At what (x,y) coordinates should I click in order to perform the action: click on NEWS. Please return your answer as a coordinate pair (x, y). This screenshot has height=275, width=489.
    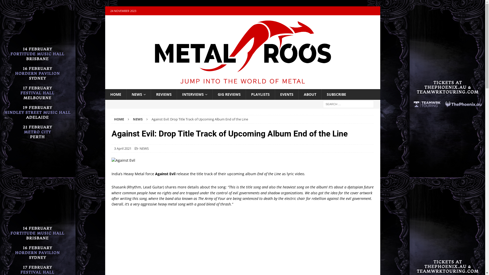
    Looking at the image, I should click on (138, 119).